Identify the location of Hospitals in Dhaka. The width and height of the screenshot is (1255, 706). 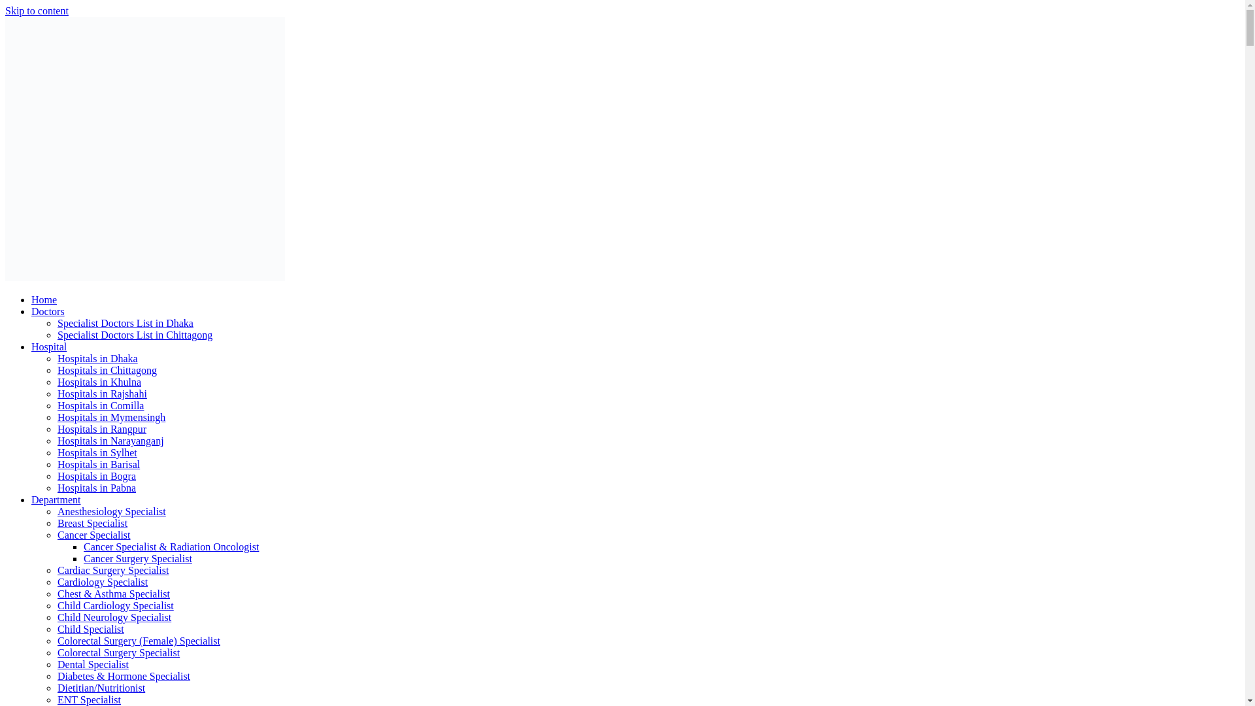
(98, 358).